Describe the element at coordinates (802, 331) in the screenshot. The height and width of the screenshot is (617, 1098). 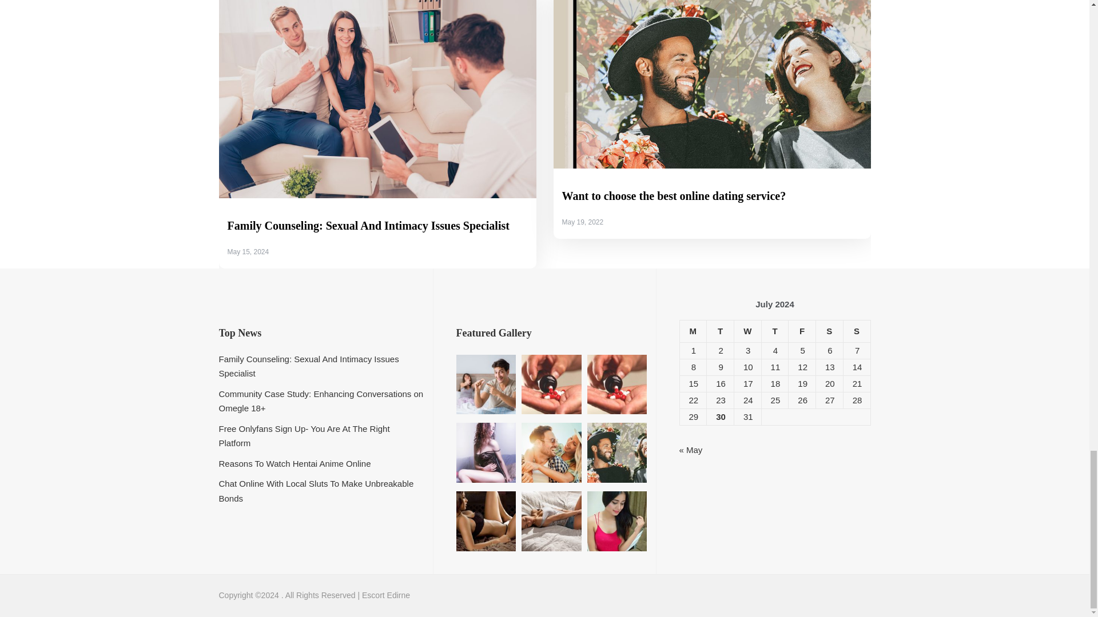
I see `Friday` at that location.